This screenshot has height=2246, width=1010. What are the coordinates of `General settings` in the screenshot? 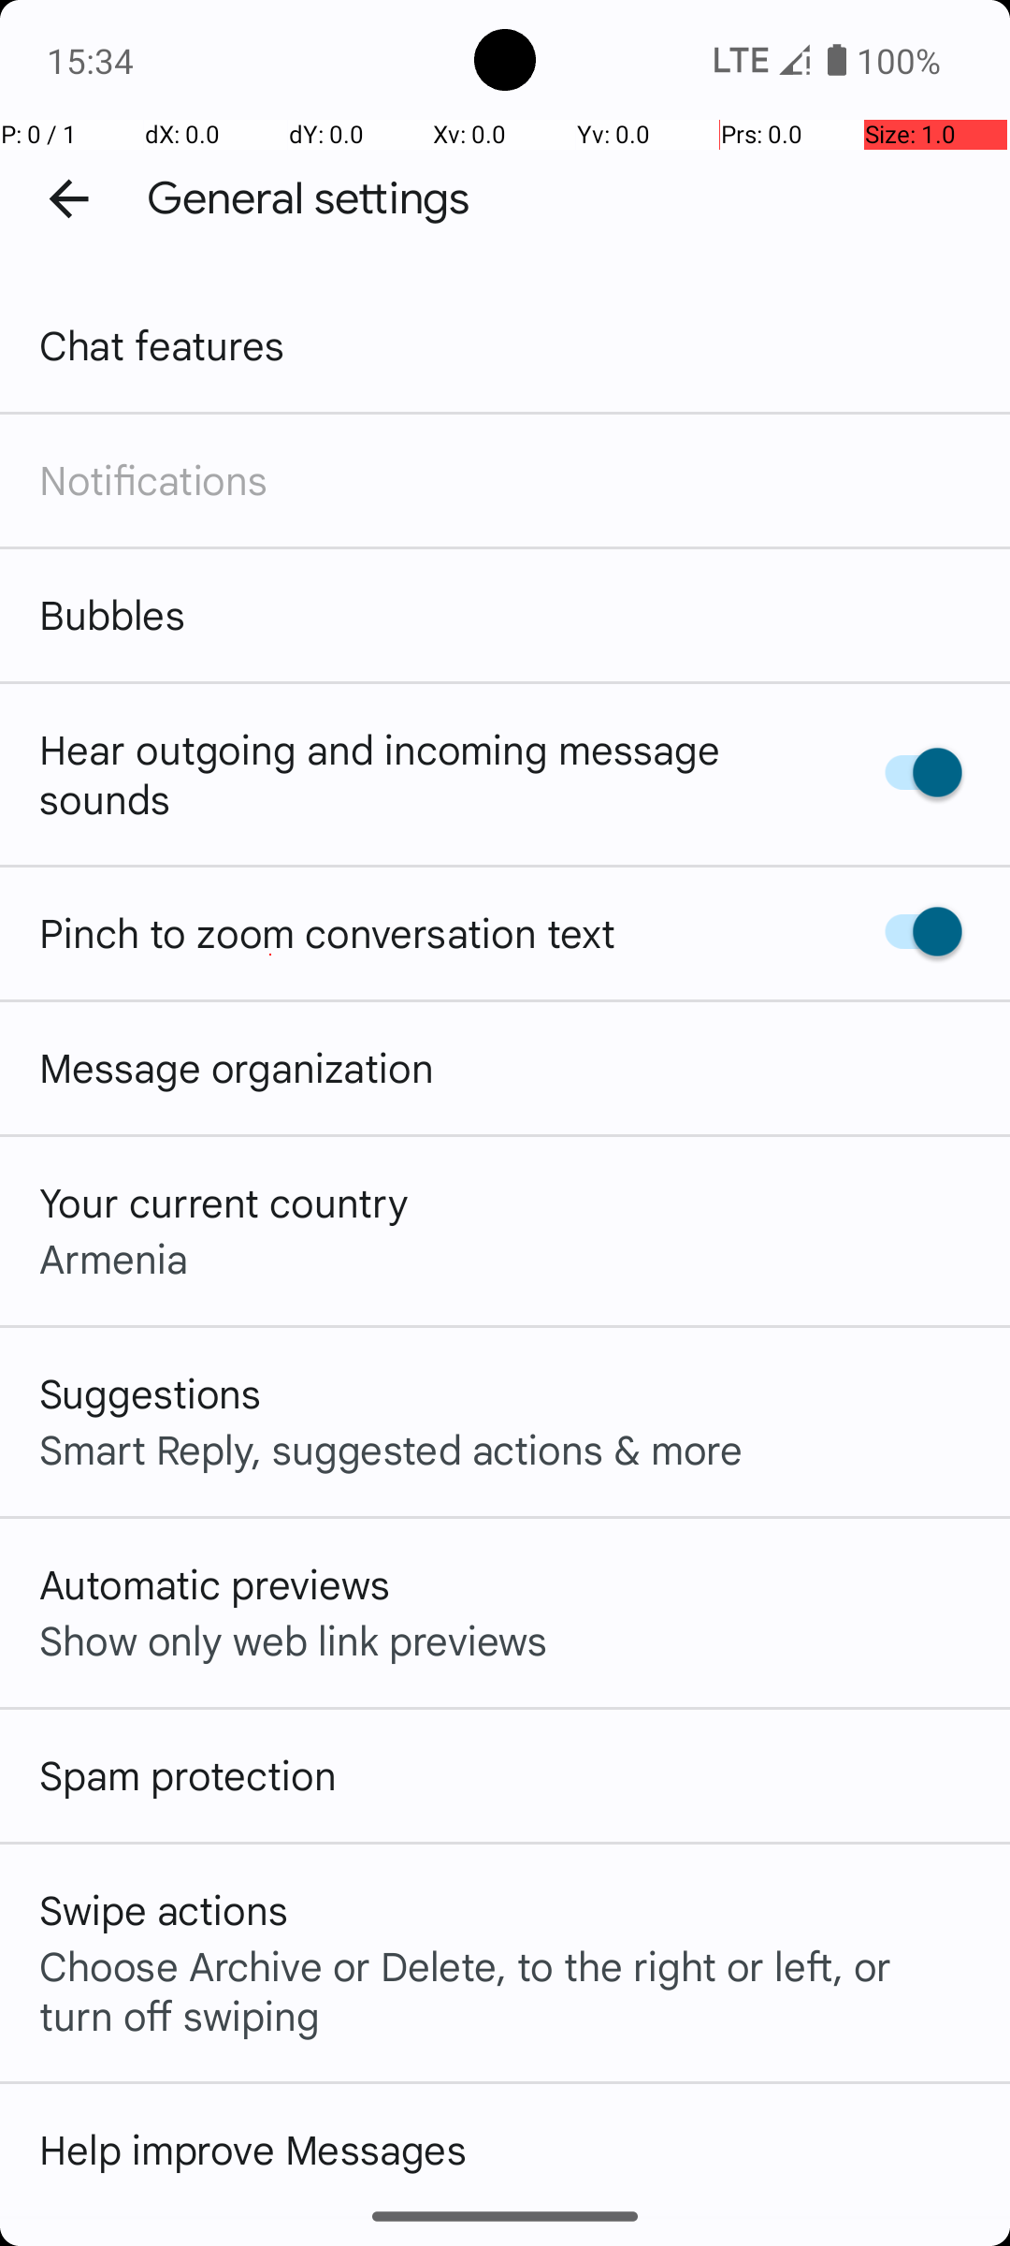 It's located at (309, 198).